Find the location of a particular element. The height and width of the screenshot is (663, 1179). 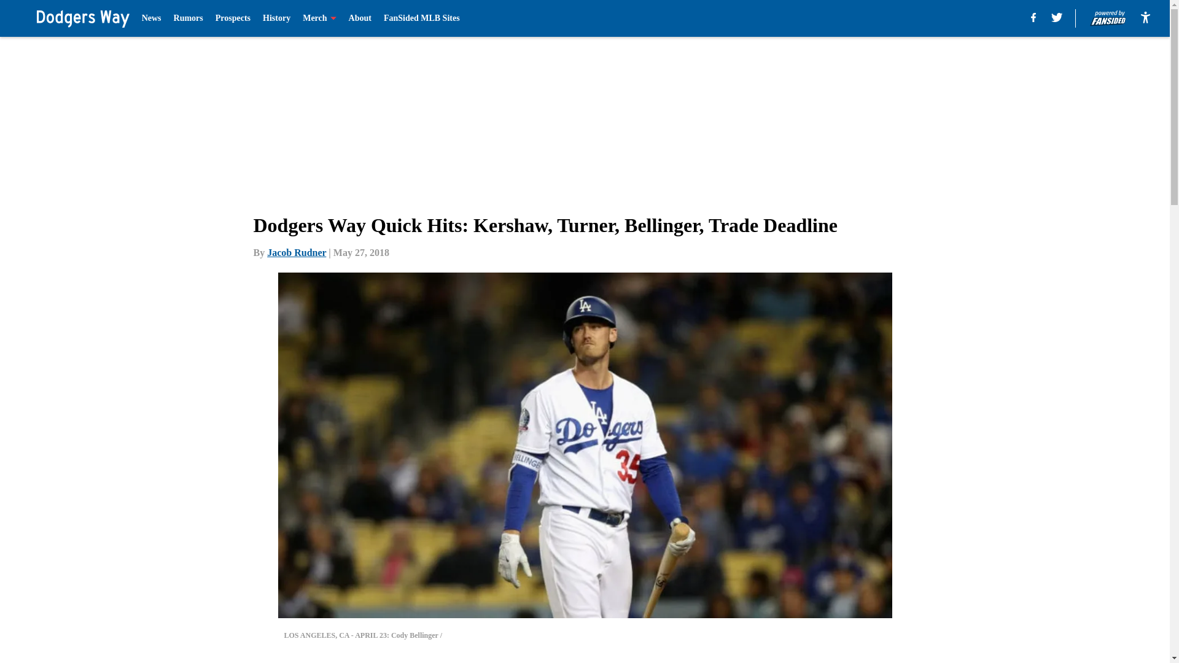

FanSided MLB Sites is located at coordinates (421, 18).